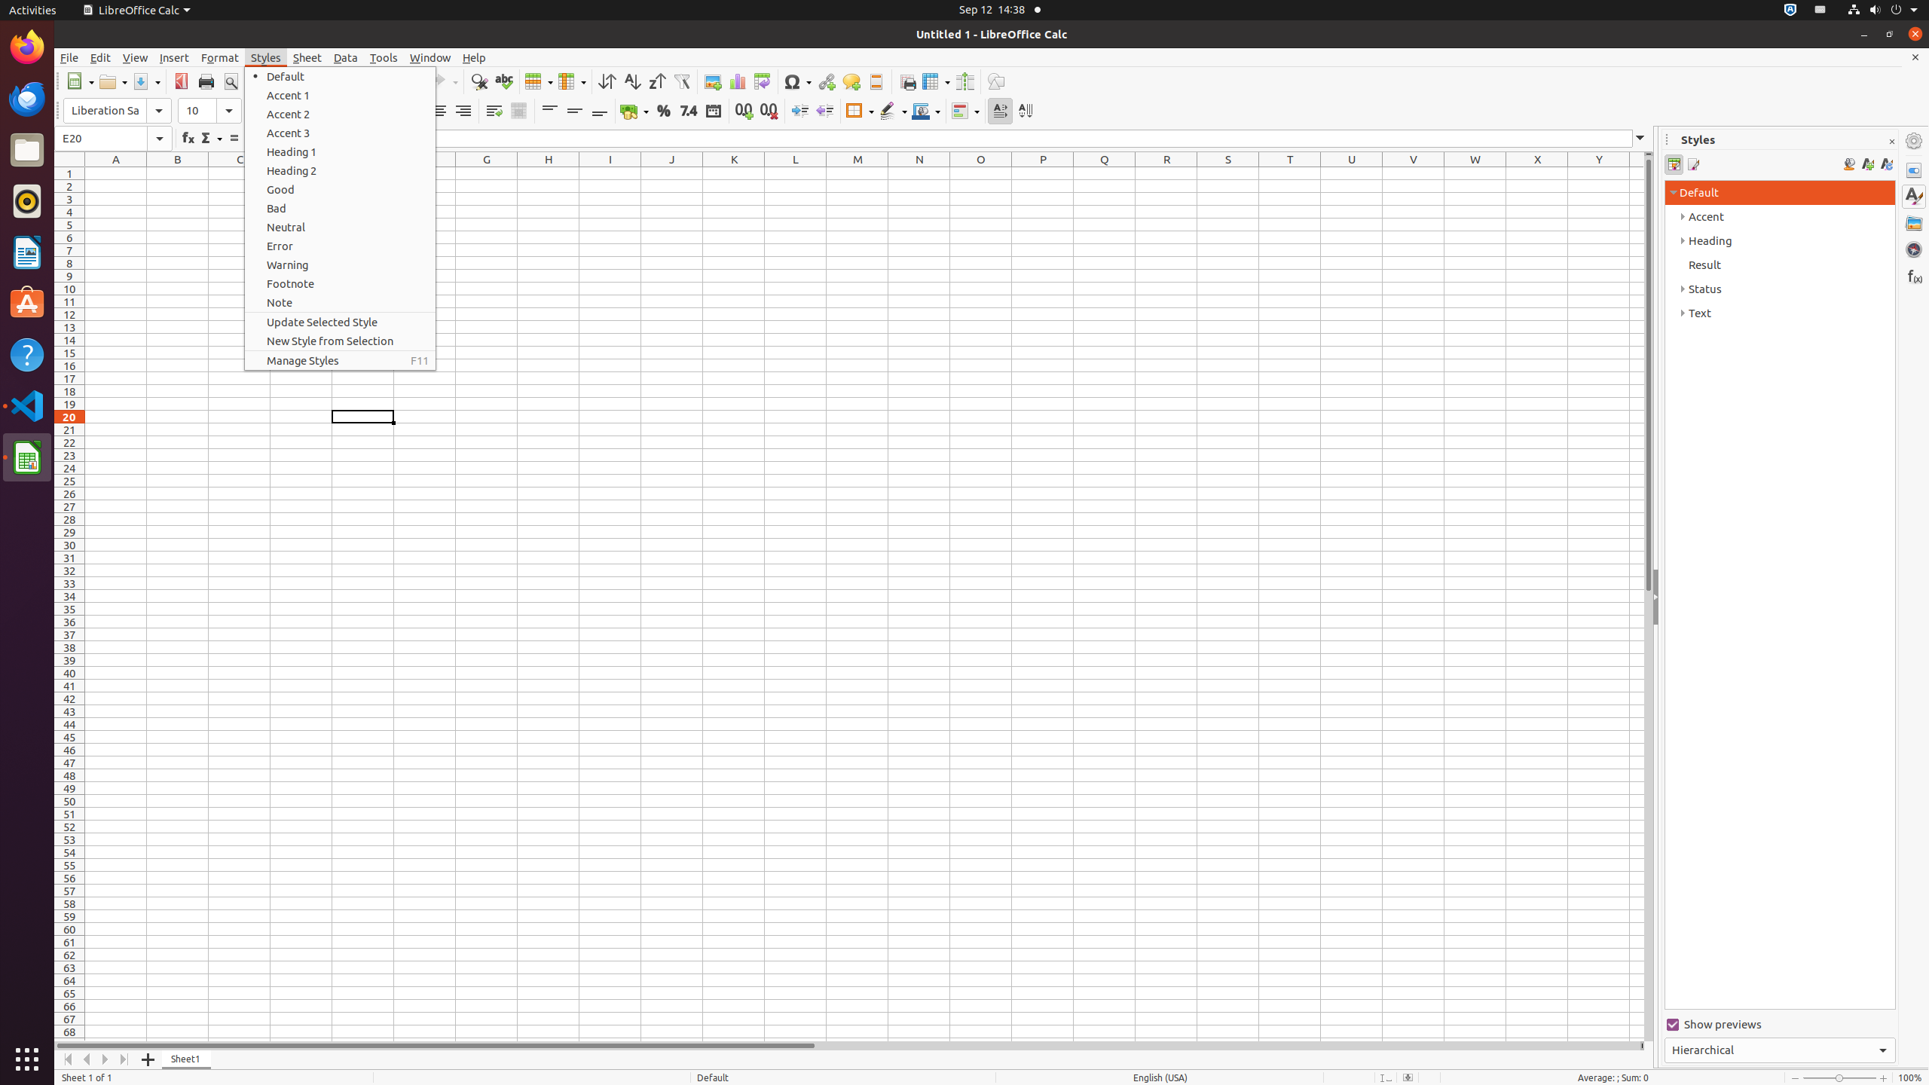  Describe the element at coordinates (178, 173) in the screenshot. I see `B1` at that location.